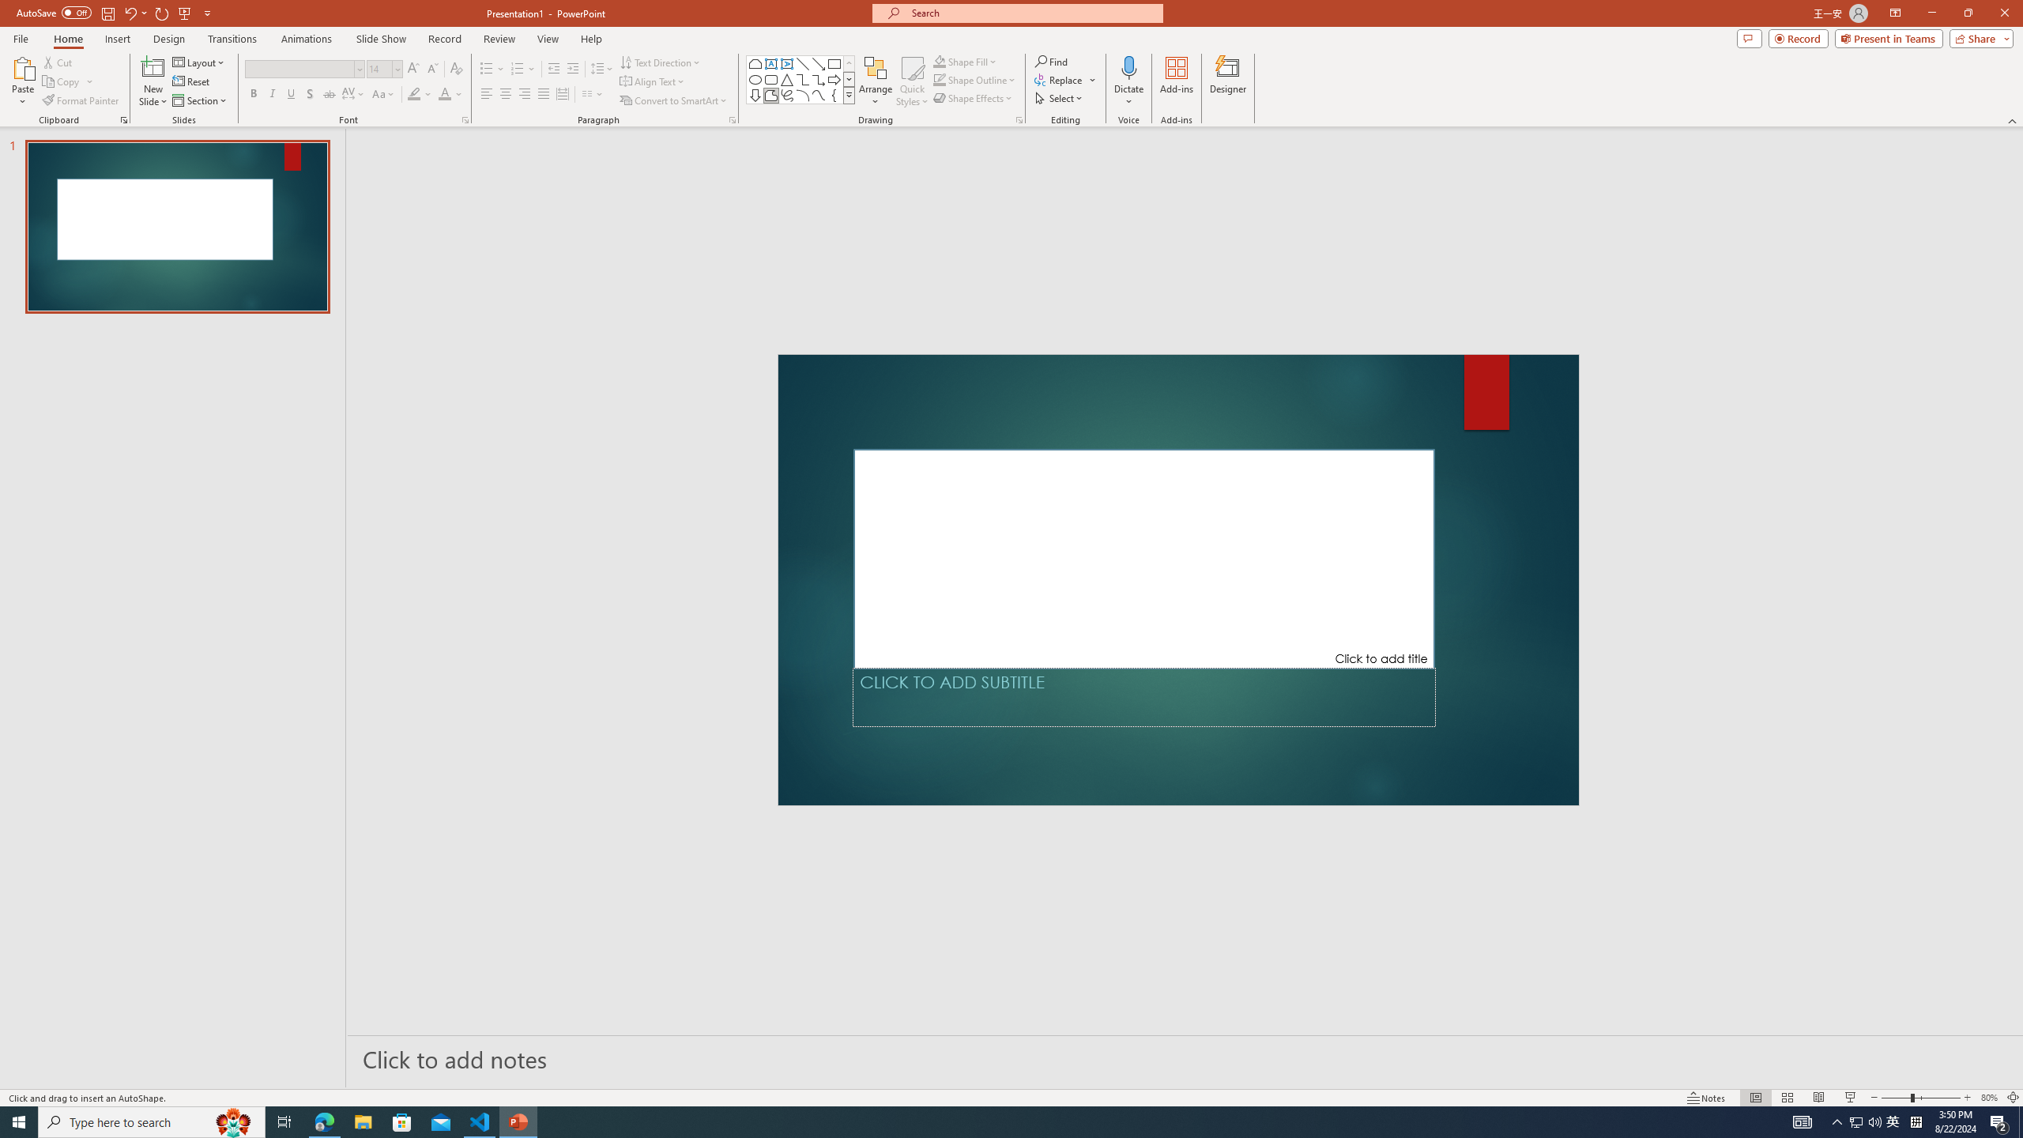 The height and width of the screenshot is (1138, 2023). I want to click on Font Color Red, so click(444, 95).